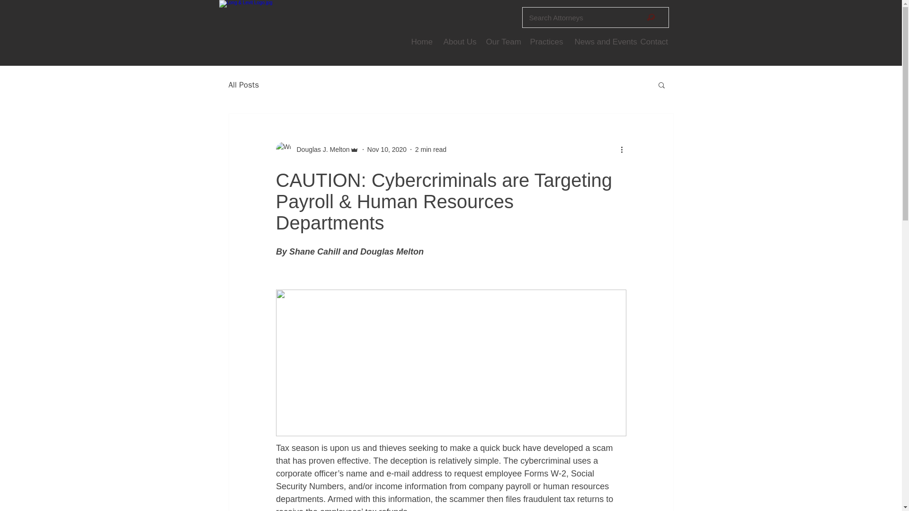  I want to click on Our Team, so click(501, 42).